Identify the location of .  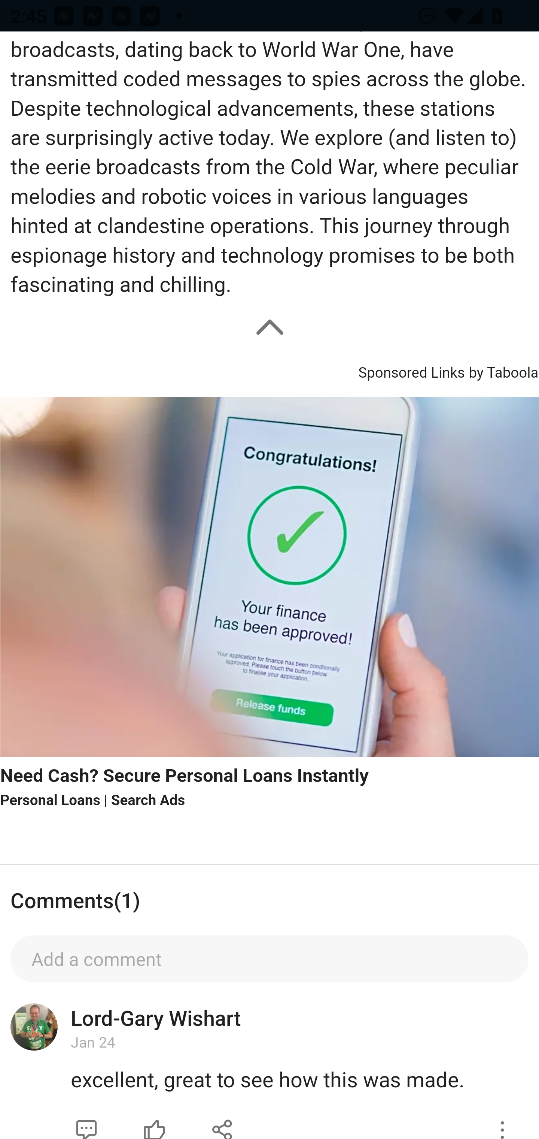
(154, 1121).